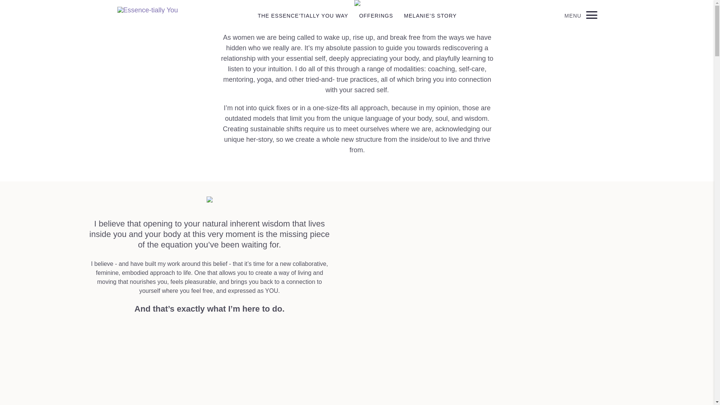 Image resolution: width=720 pixels, height=405 pixels. What do you see at coordinates (11, 107) in the screenshot?
I see `Like me on Facebook!` at bounding box center [11, 107].